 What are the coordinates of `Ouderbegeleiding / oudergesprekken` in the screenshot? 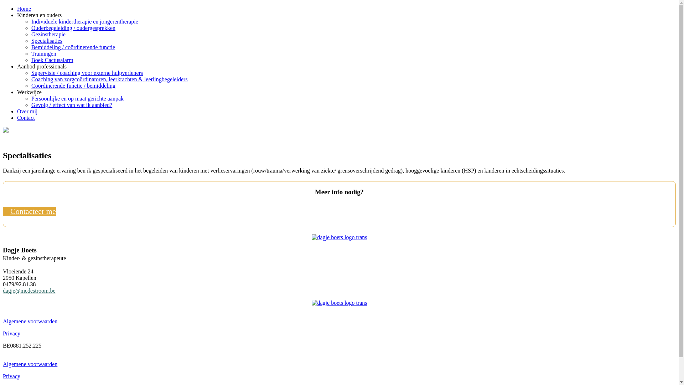 It's located at (73, 28).